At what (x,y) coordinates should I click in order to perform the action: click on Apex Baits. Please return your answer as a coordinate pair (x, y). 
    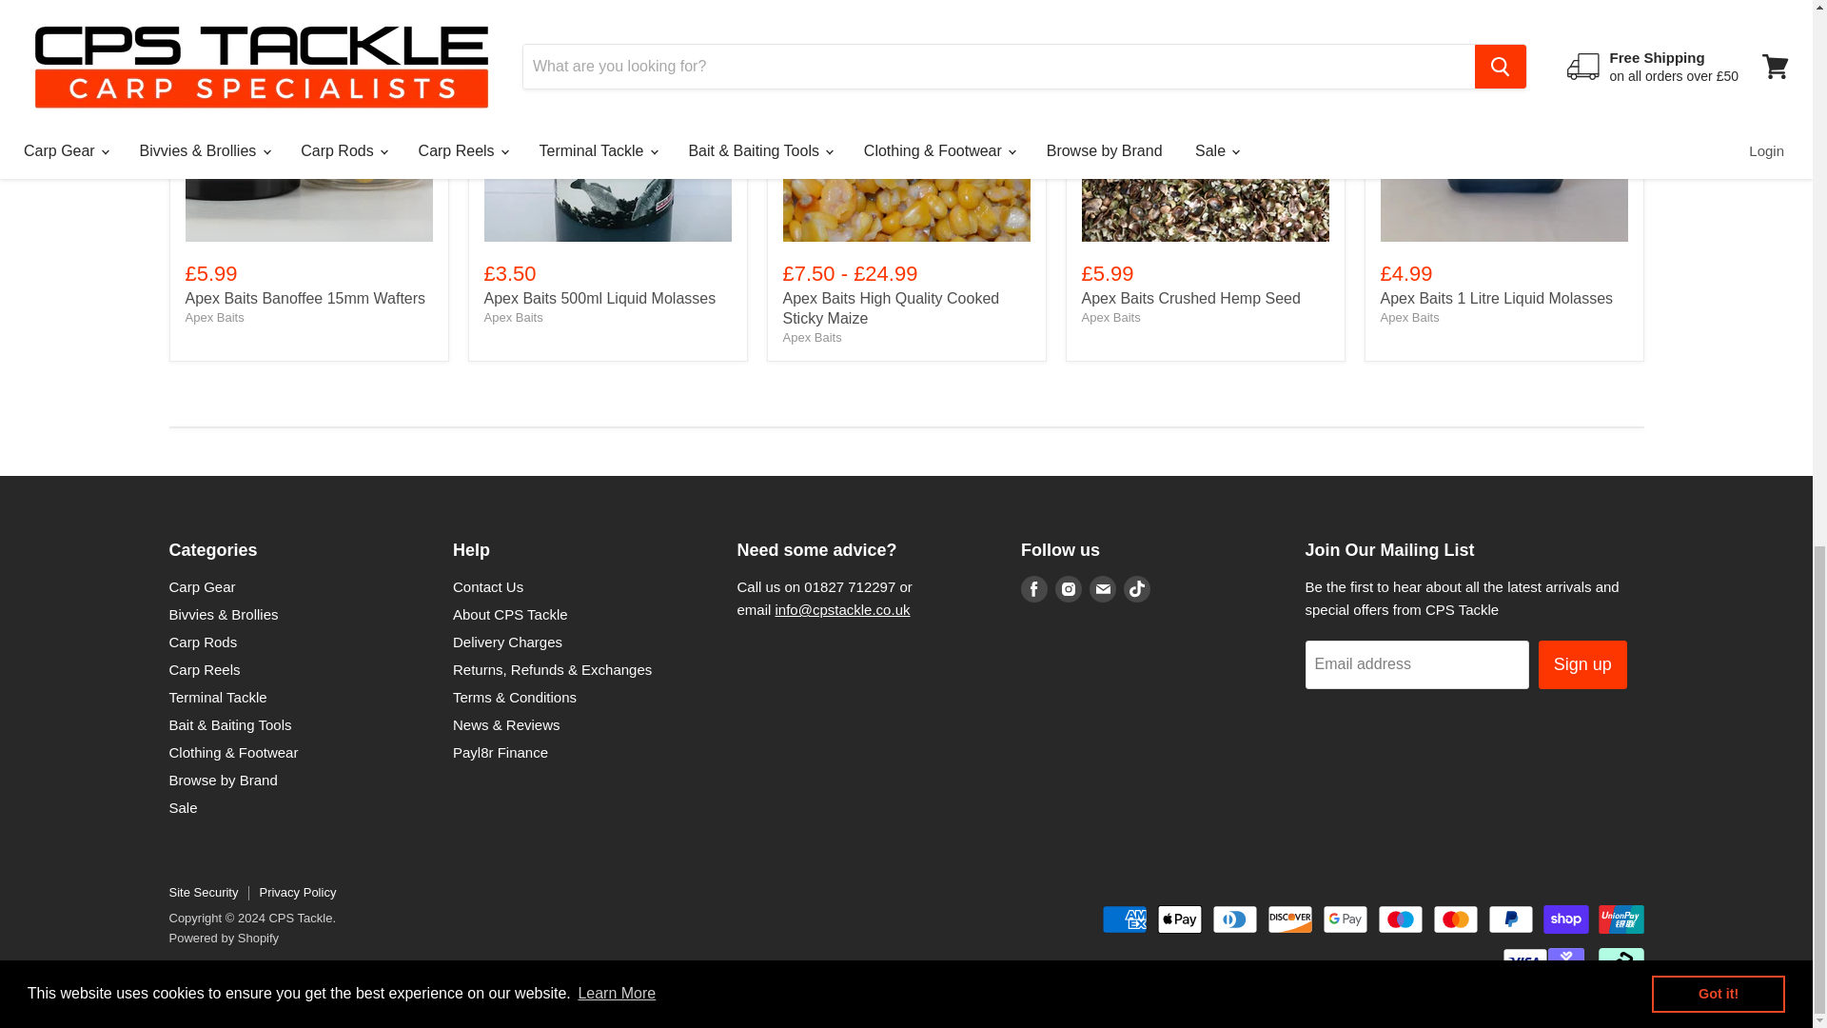
    Looking at the image, I should click on (811, 337).